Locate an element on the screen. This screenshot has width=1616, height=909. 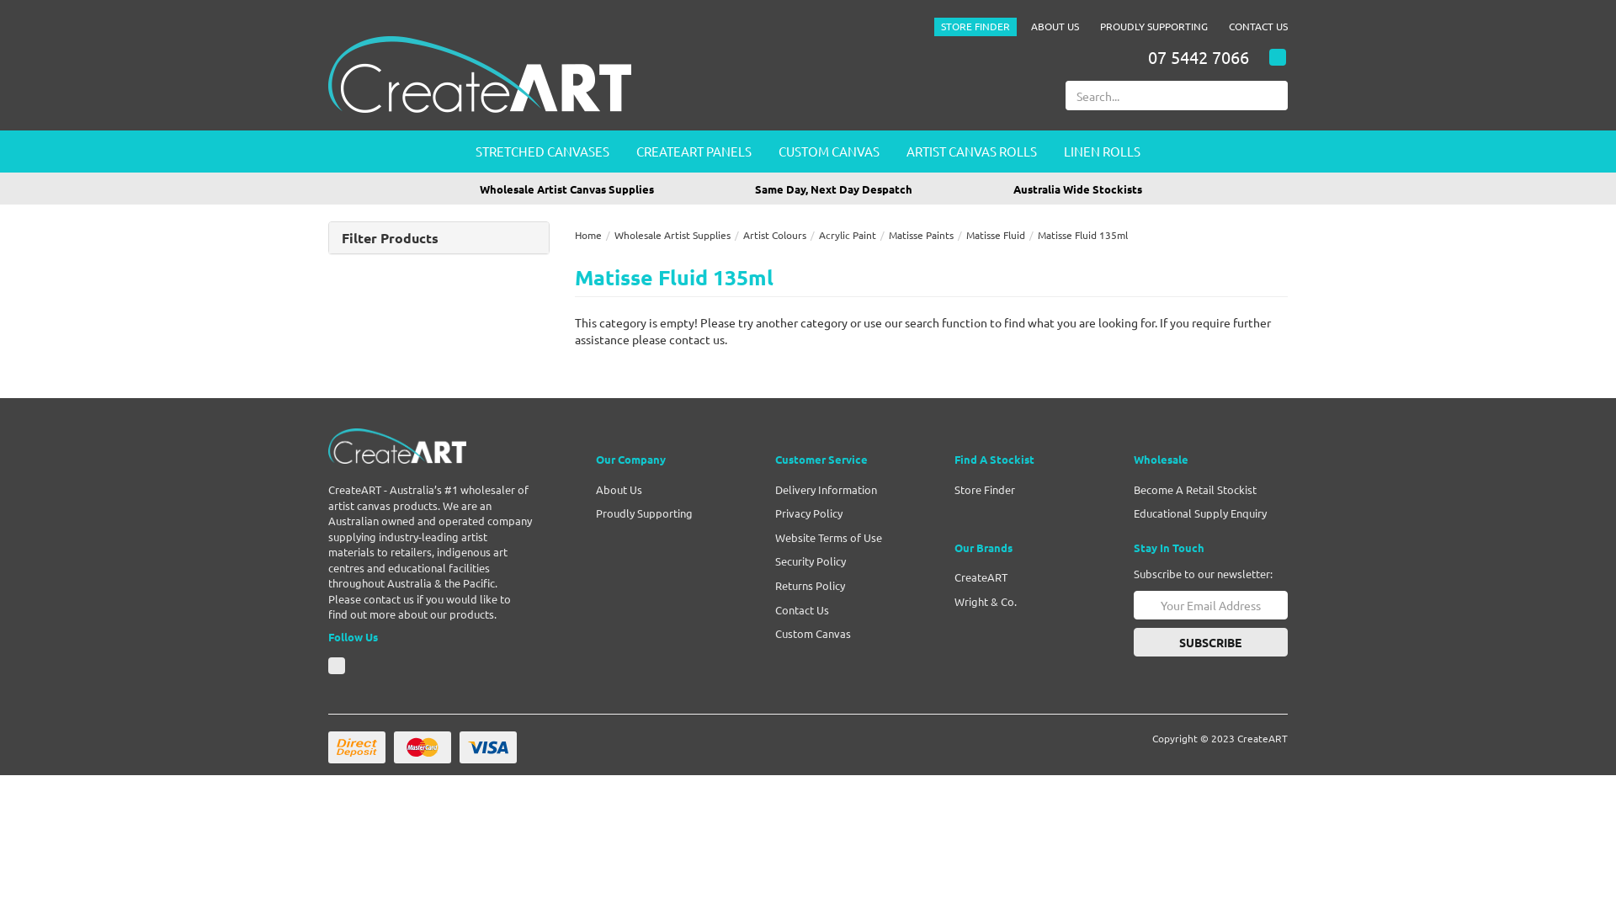
Educational Supply Enquiry is located at coordinates (1204, 513).